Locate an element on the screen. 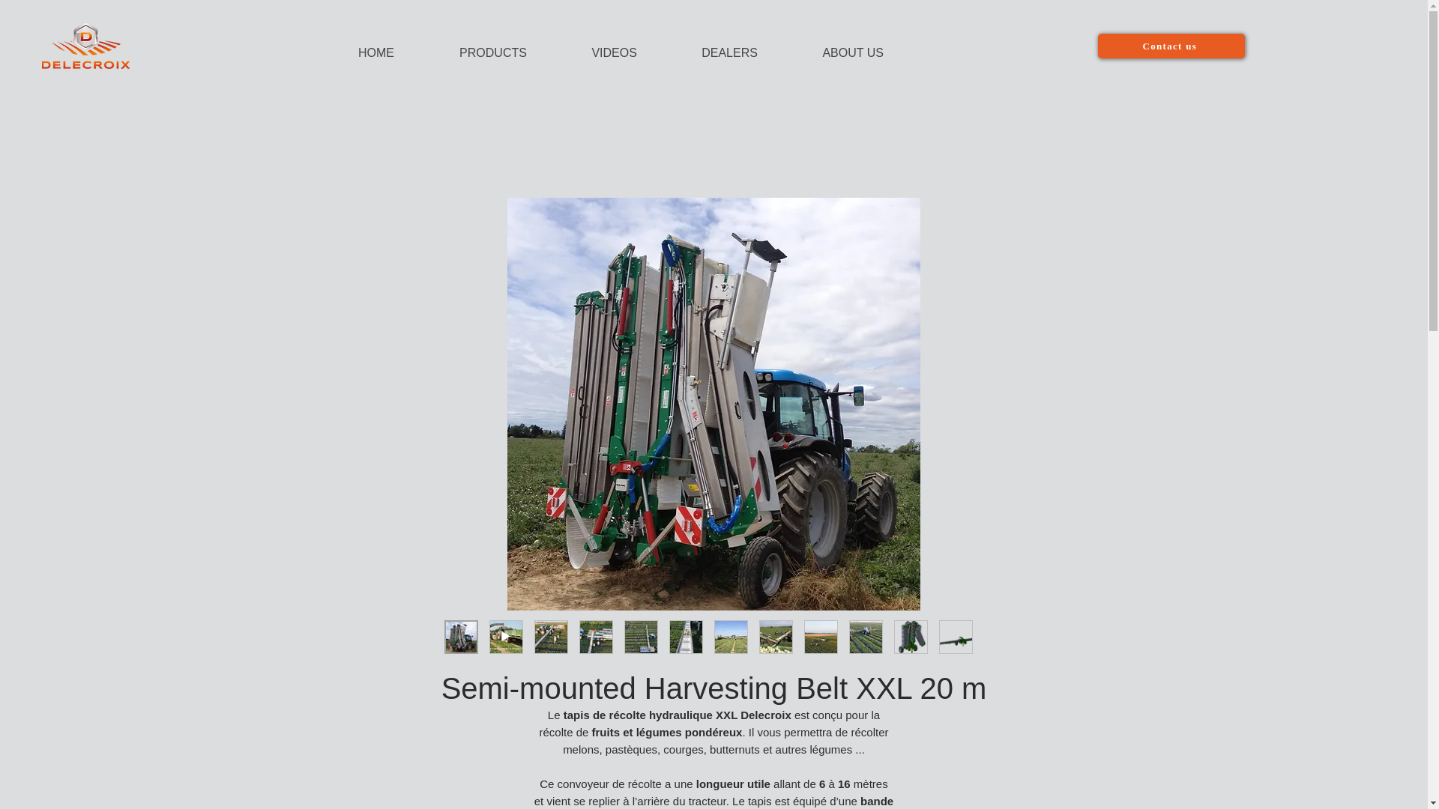 This screenshot has width=1439, height=809. HOME is located at coordinates (356, 45).